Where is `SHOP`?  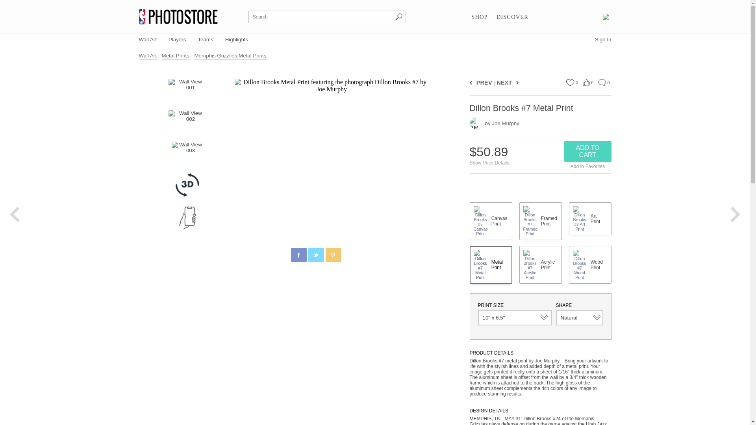
SHOP is located at coordinates (479, 17).